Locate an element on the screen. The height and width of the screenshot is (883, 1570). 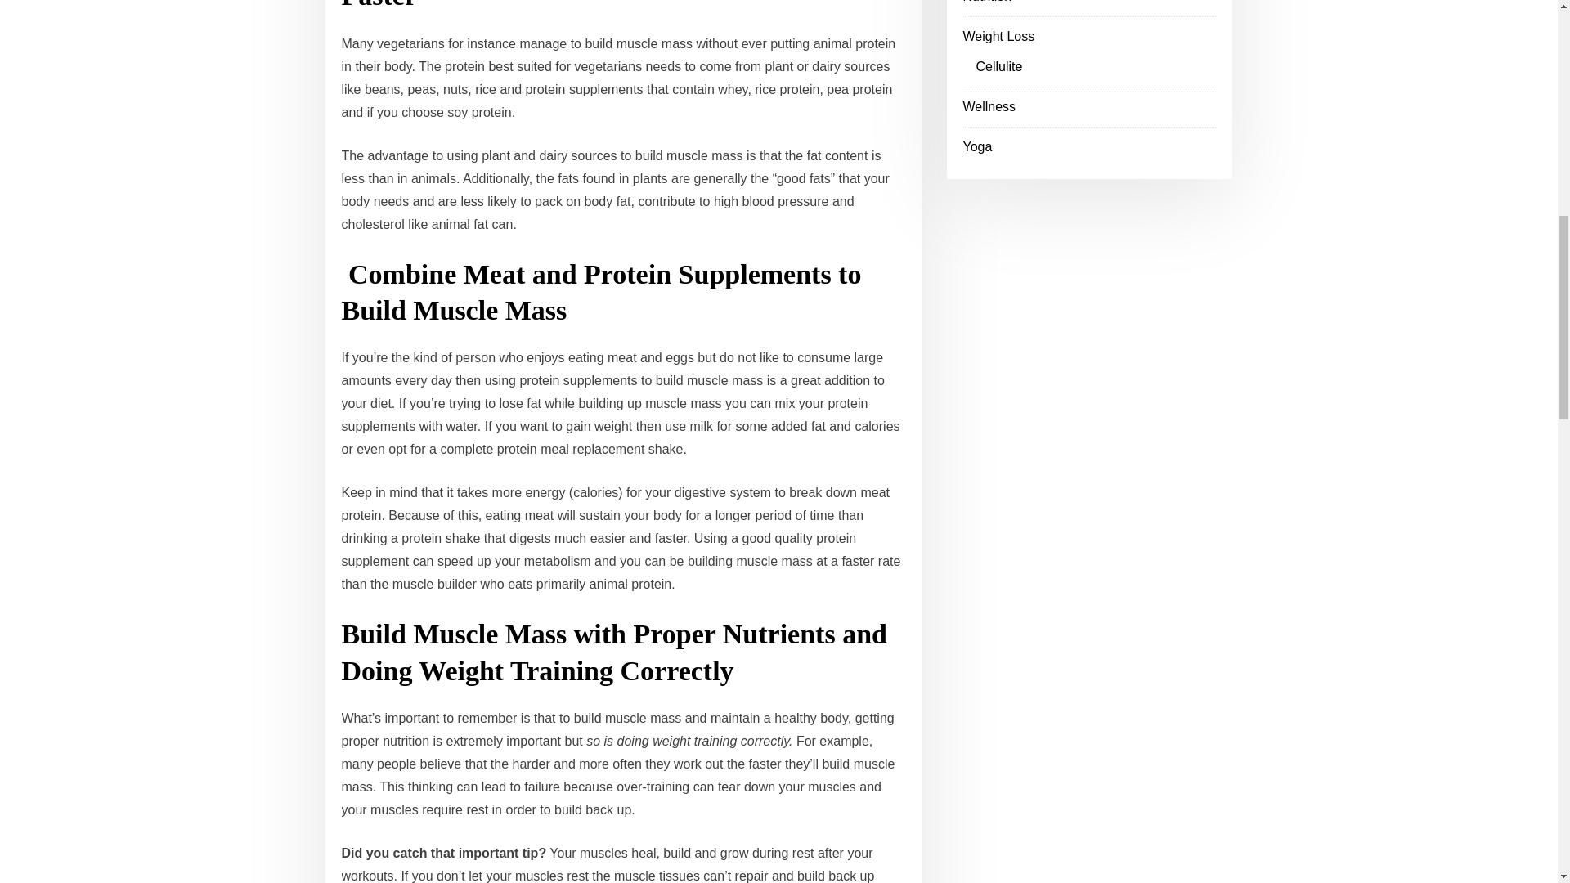
Nutrition is located at coordinates (988, 2).